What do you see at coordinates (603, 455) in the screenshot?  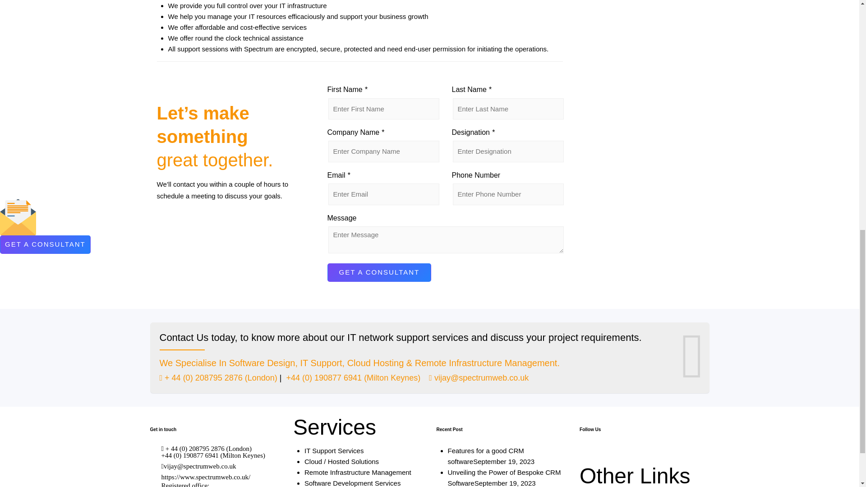 I see `YouTube` at bounding box center [603, 455].